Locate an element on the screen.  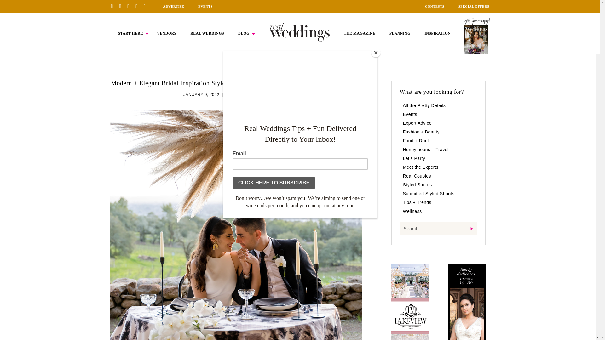
SPECIAL OFFERS is located at coordinates (474, 6).